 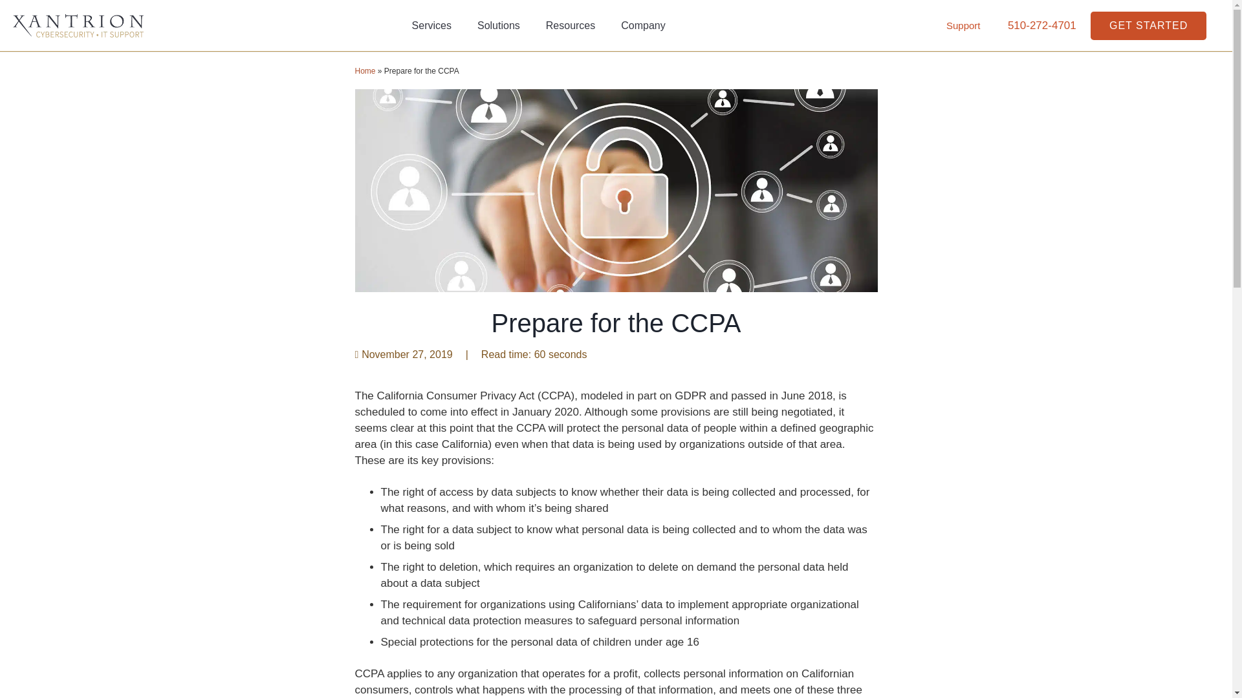 I want to click on Support, so click(x=964, y=26).